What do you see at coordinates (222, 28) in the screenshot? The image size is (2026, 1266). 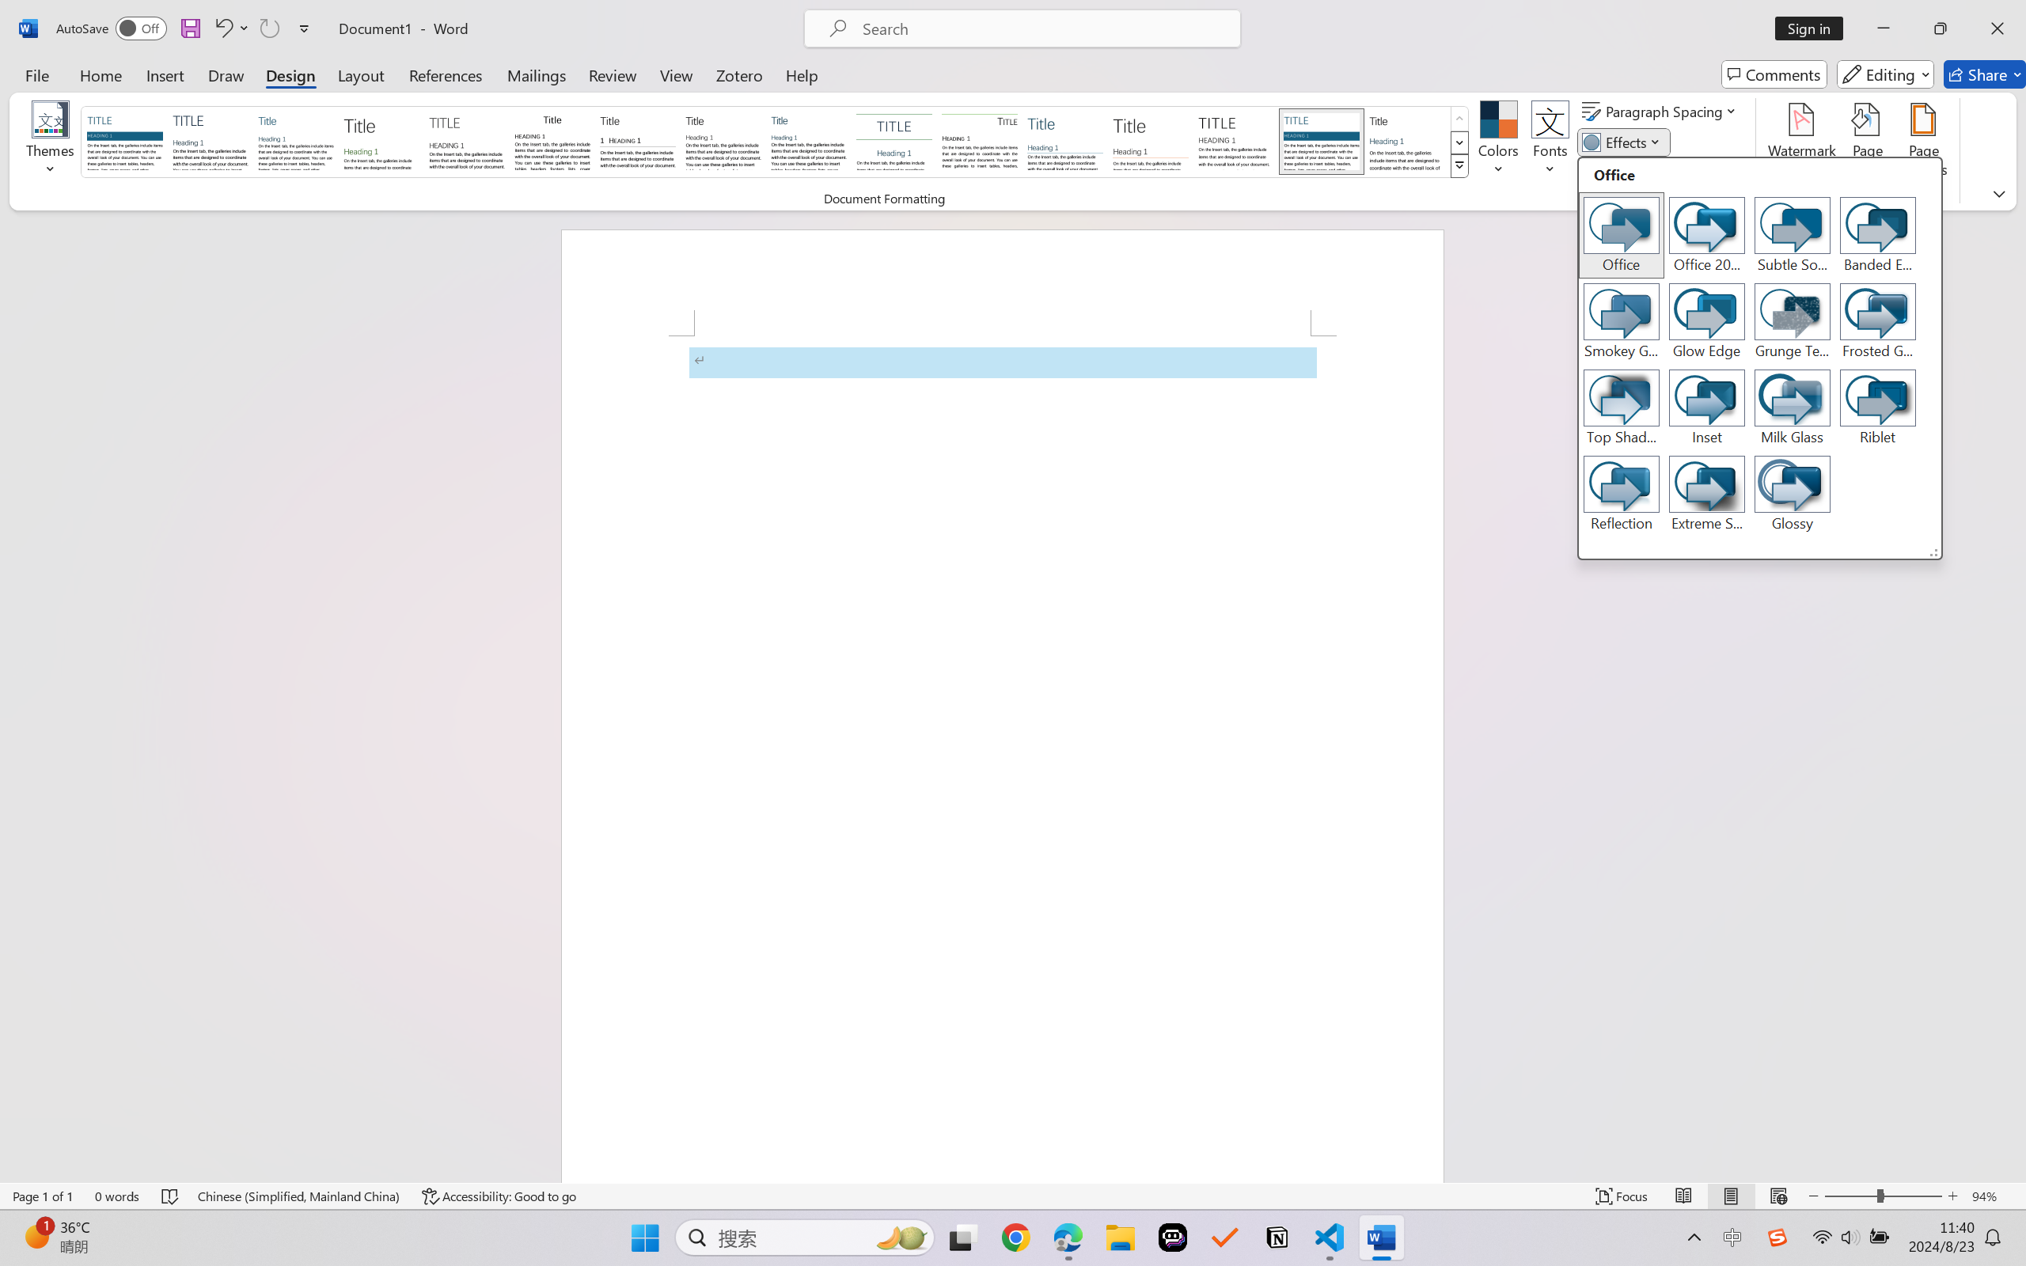 I see `Undo Apply Quick Style` at bounding box center [222, 28].